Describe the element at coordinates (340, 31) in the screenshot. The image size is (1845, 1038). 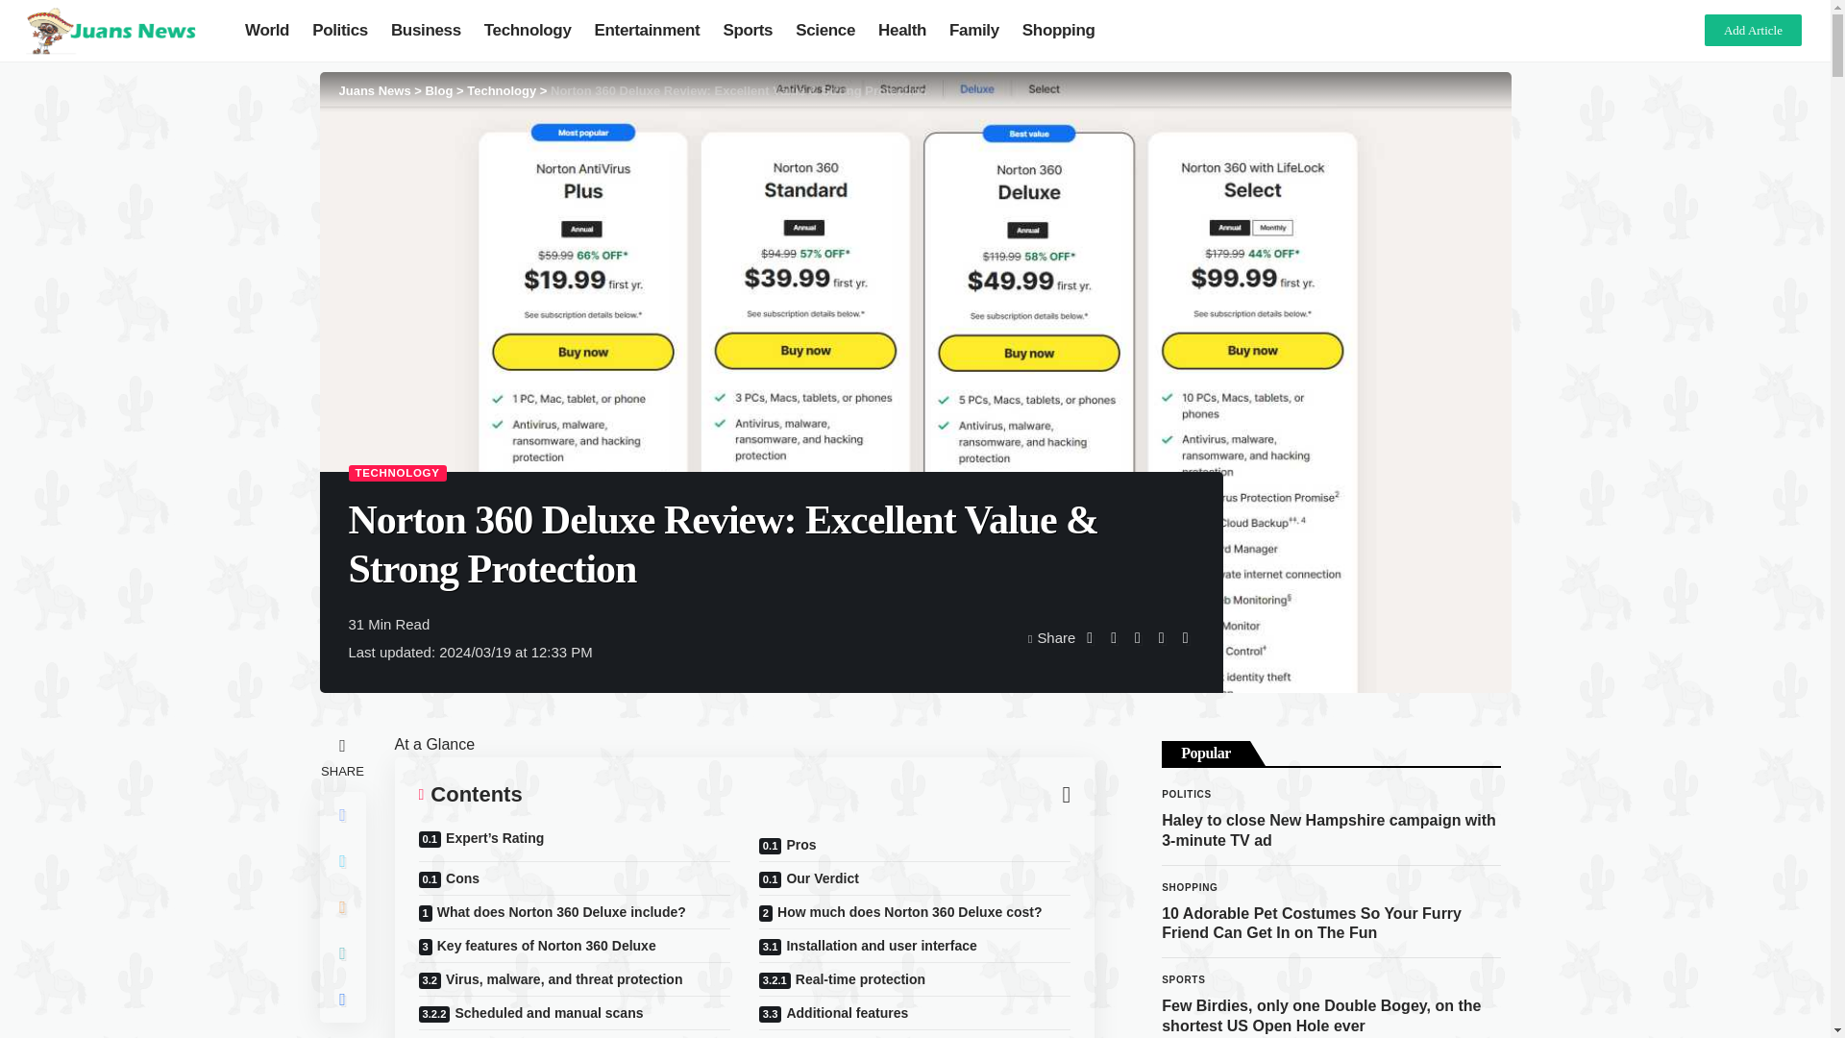
I see `Politics` at that location.